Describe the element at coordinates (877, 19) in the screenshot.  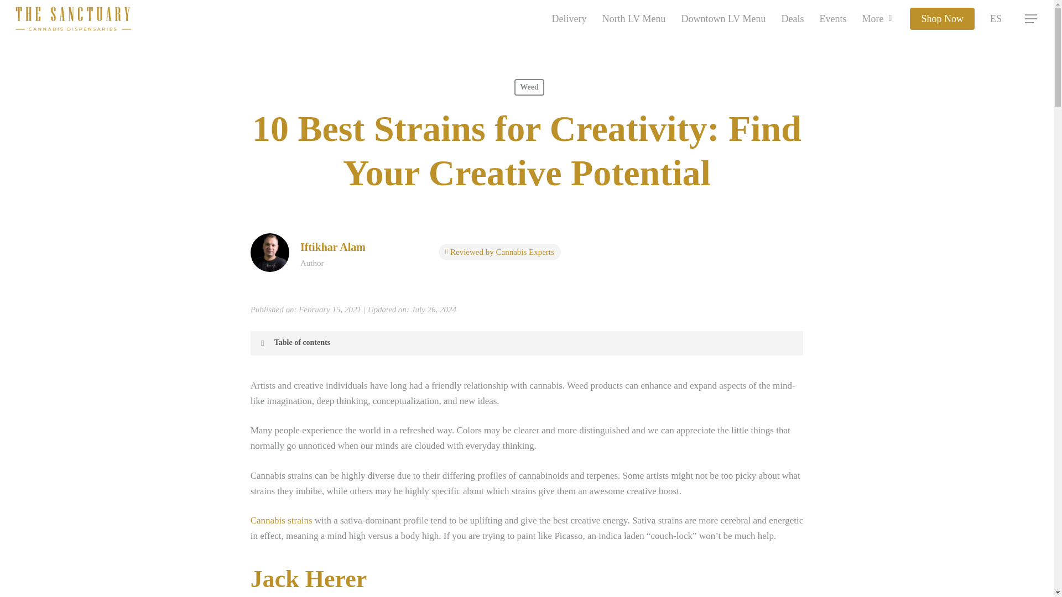
I see `More` at that location.